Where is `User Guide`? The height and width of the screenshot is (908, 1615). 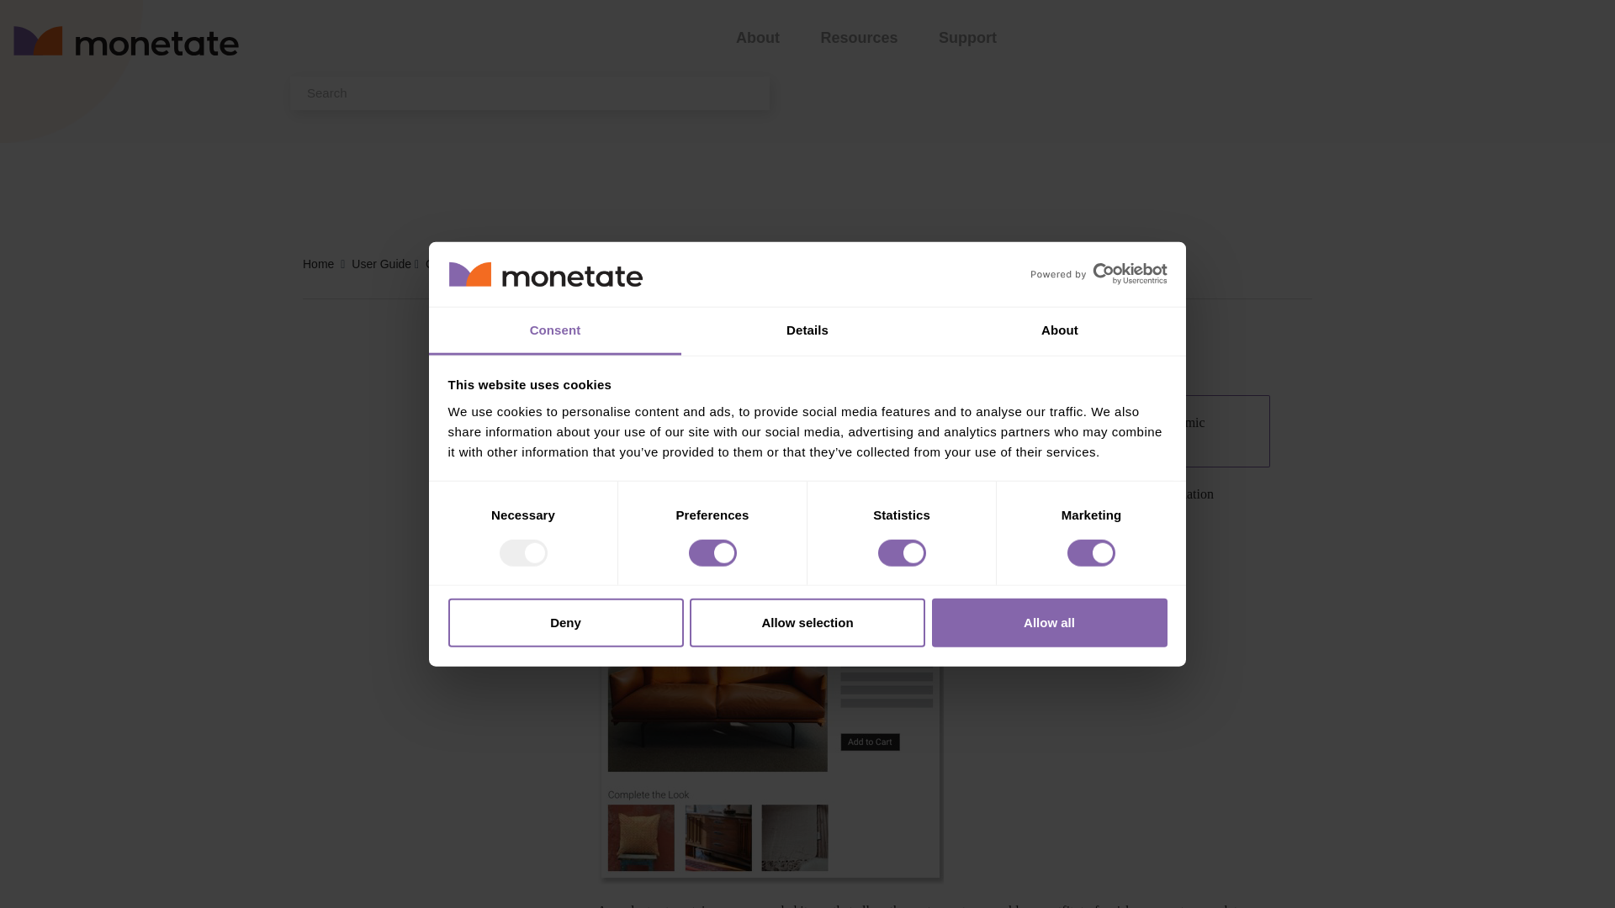
User Guide is located at coordinates (384, 264).